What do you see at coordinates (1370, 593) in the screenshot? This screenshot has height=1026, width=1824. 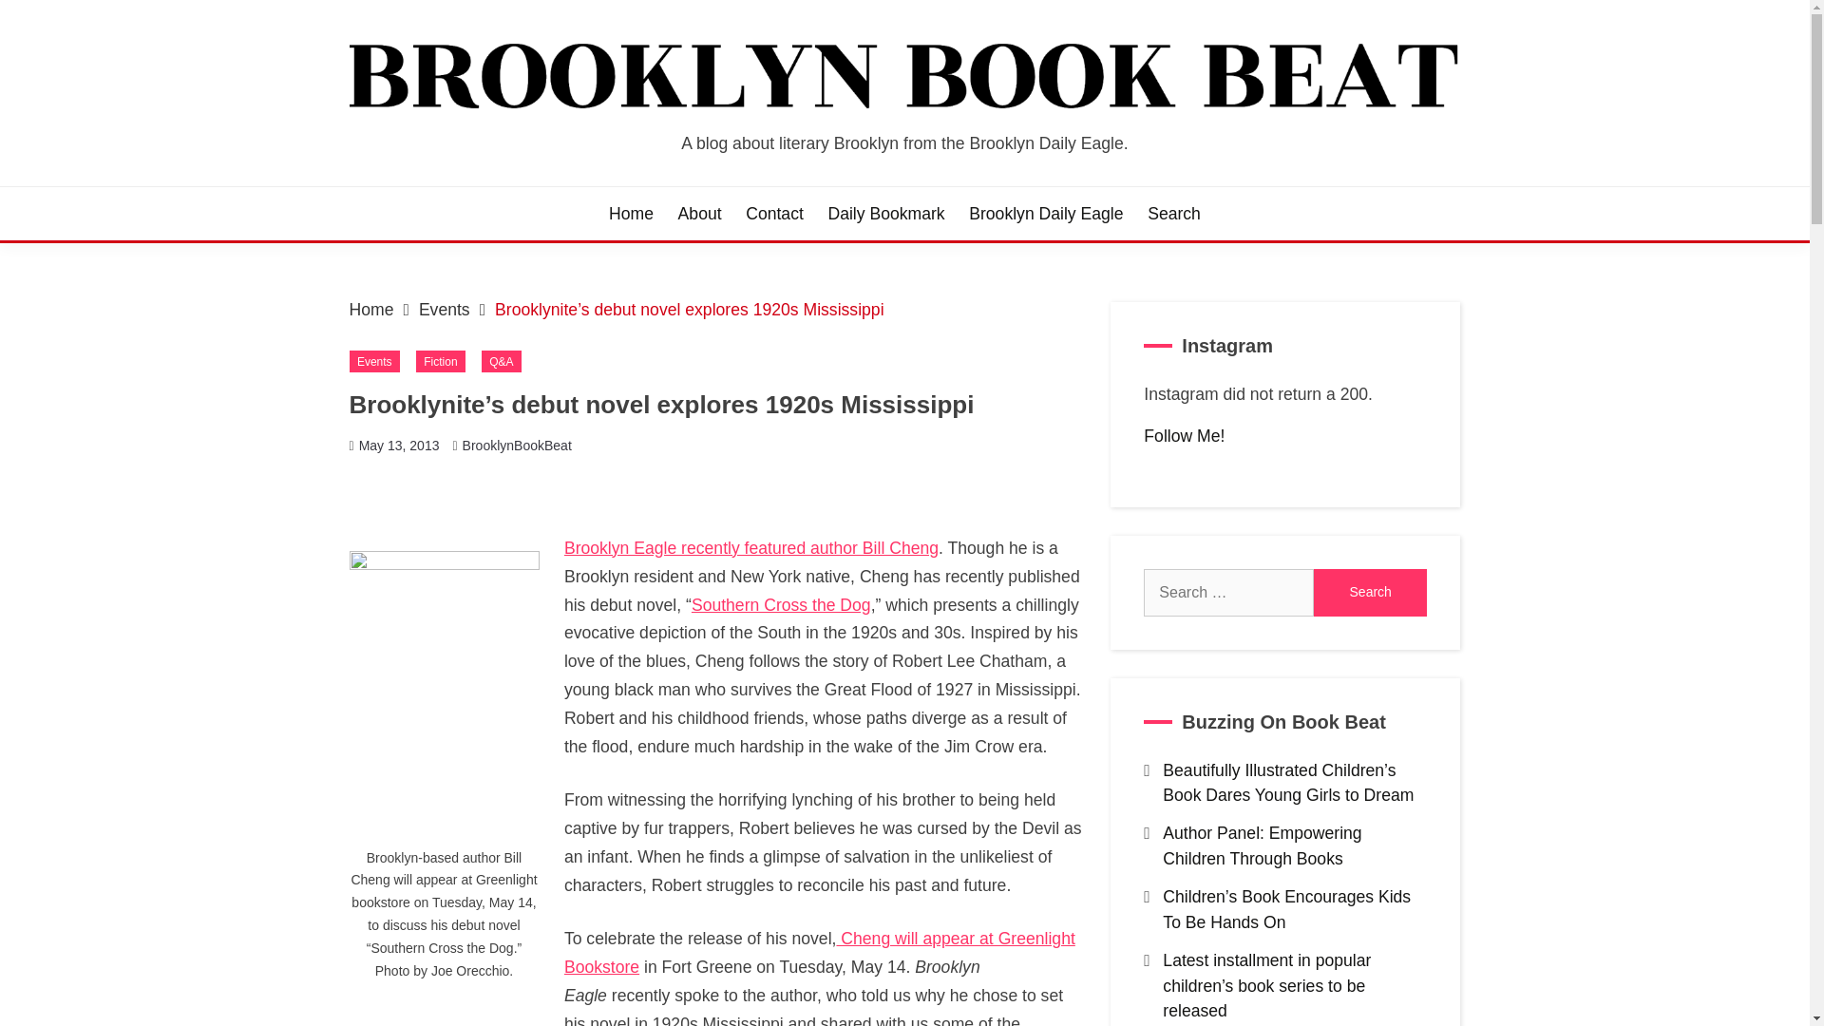 I see `Search` at bounding box center [1370, 593].